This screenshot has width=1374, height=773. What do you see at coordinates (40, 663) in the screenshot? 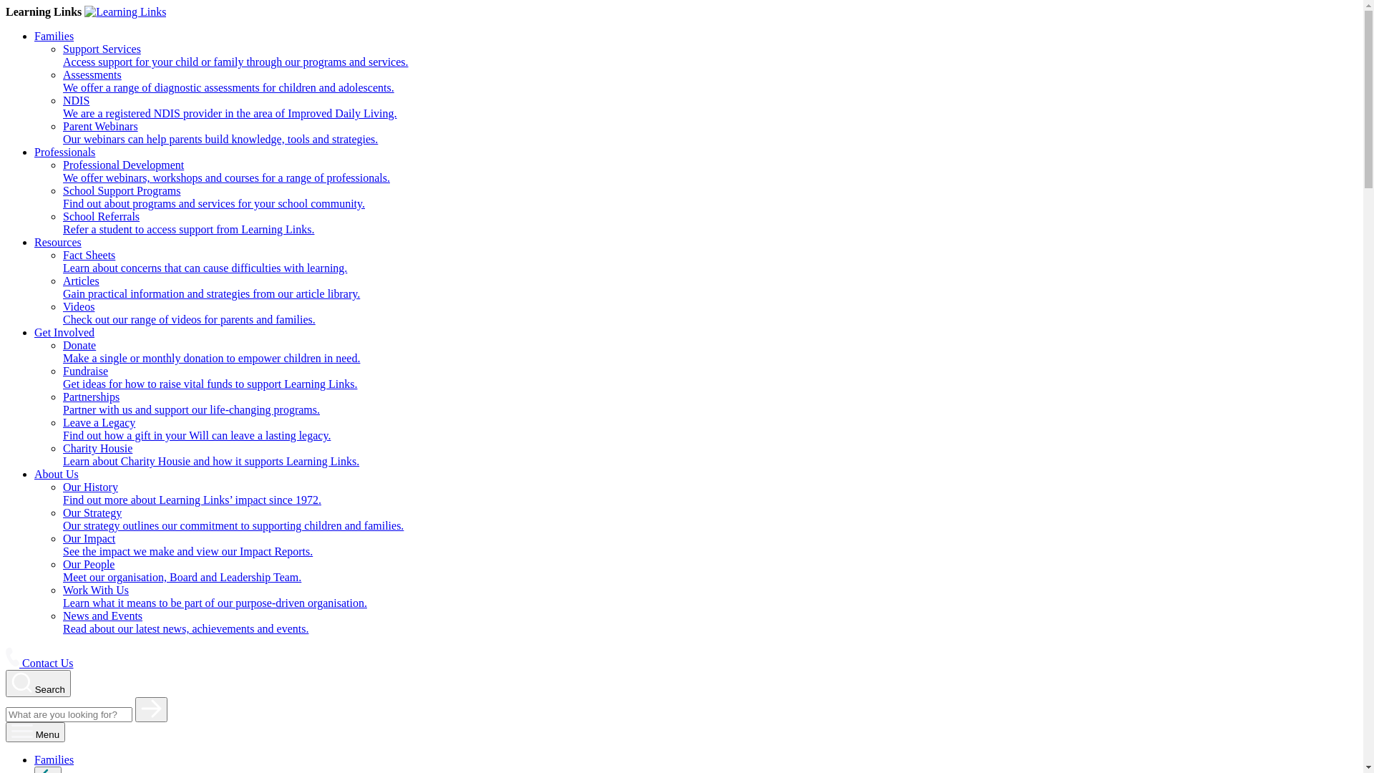
I see `Contact Us` at bounding box center [40, 663].